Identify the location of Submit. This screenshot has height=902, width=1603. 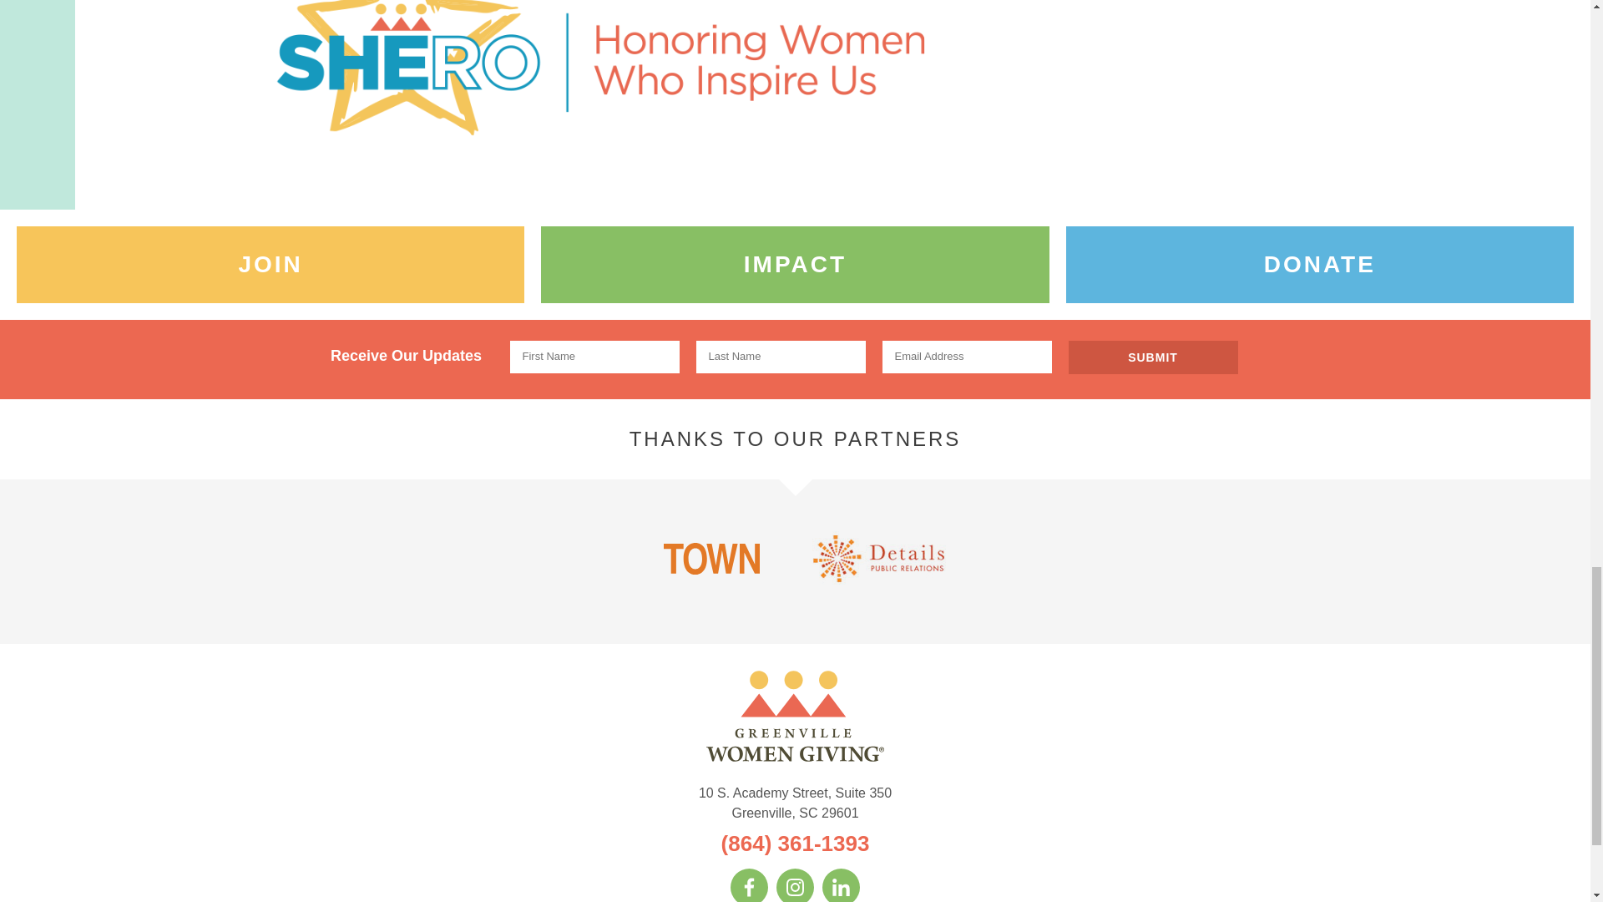
(1153, 357).